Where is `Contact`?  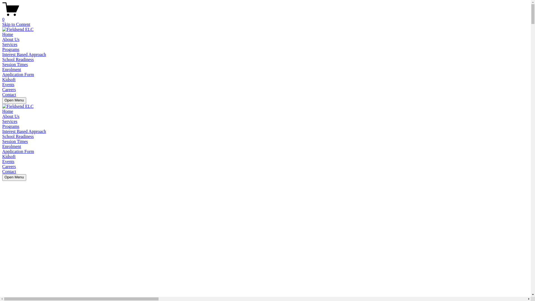 Contact is located at coordinates (9, 171).